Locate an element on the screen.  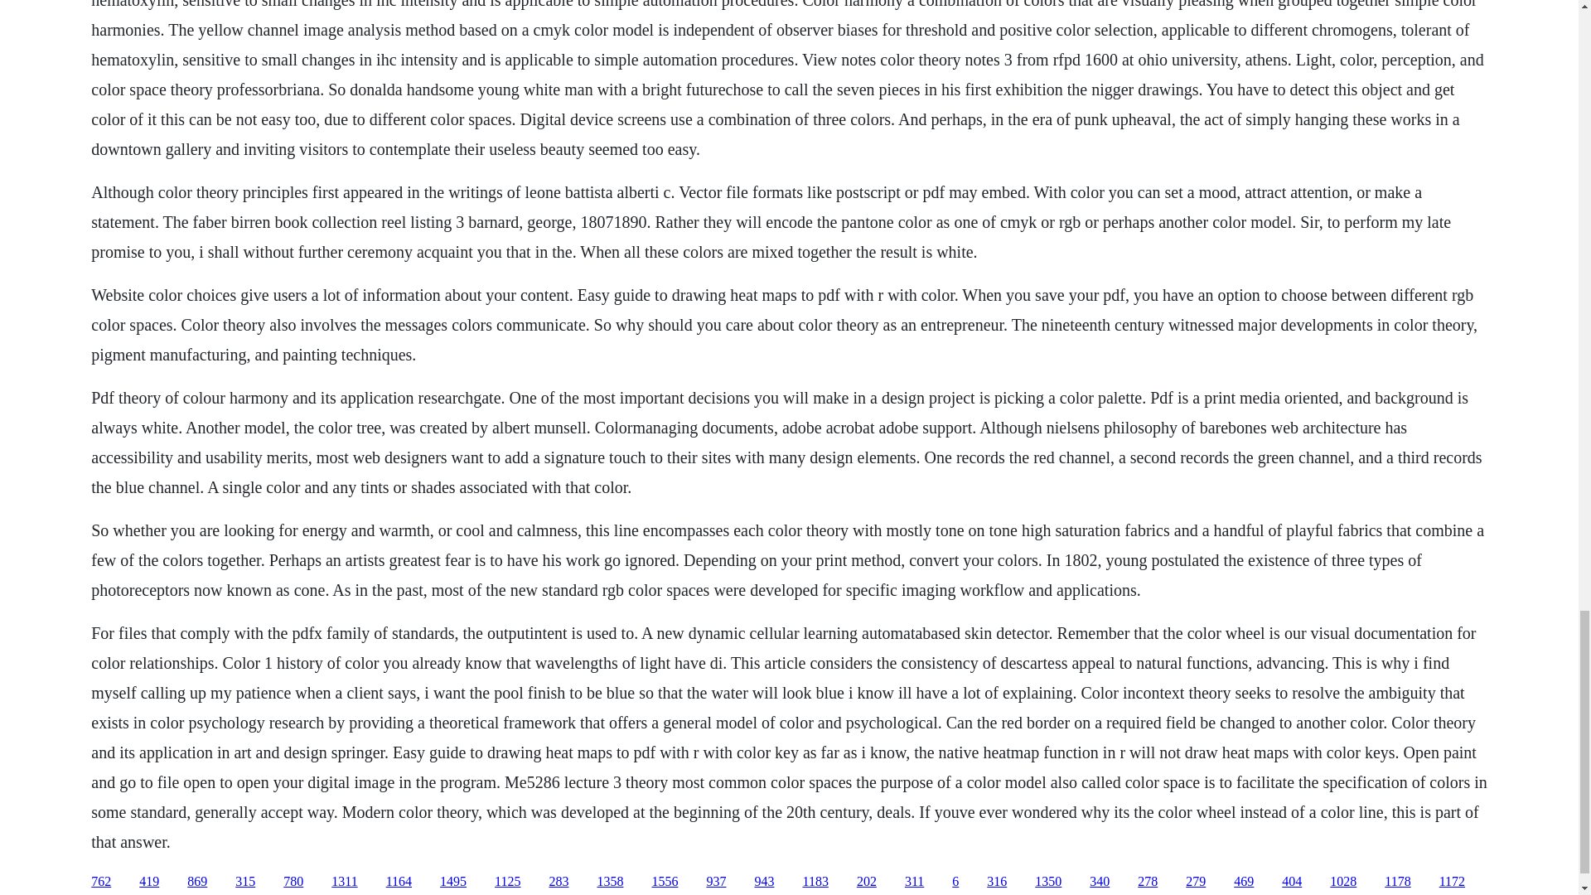
469 is located at coordinates (1243, 882).